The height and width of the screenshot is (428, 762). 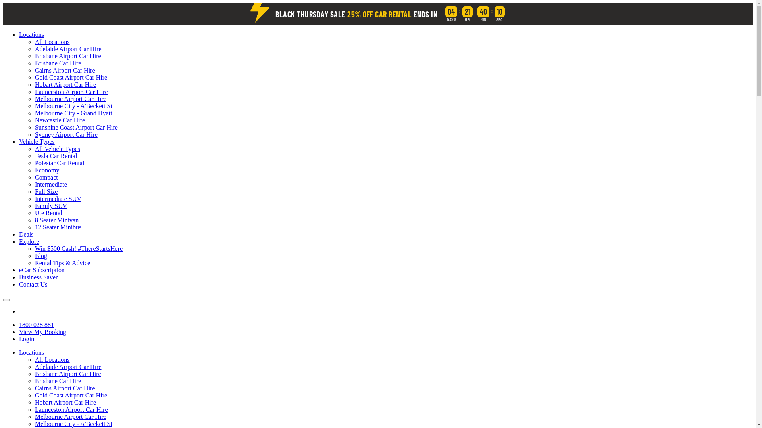 I want to click on Launceston Airport Car Hire, so click(x=71, y=92).